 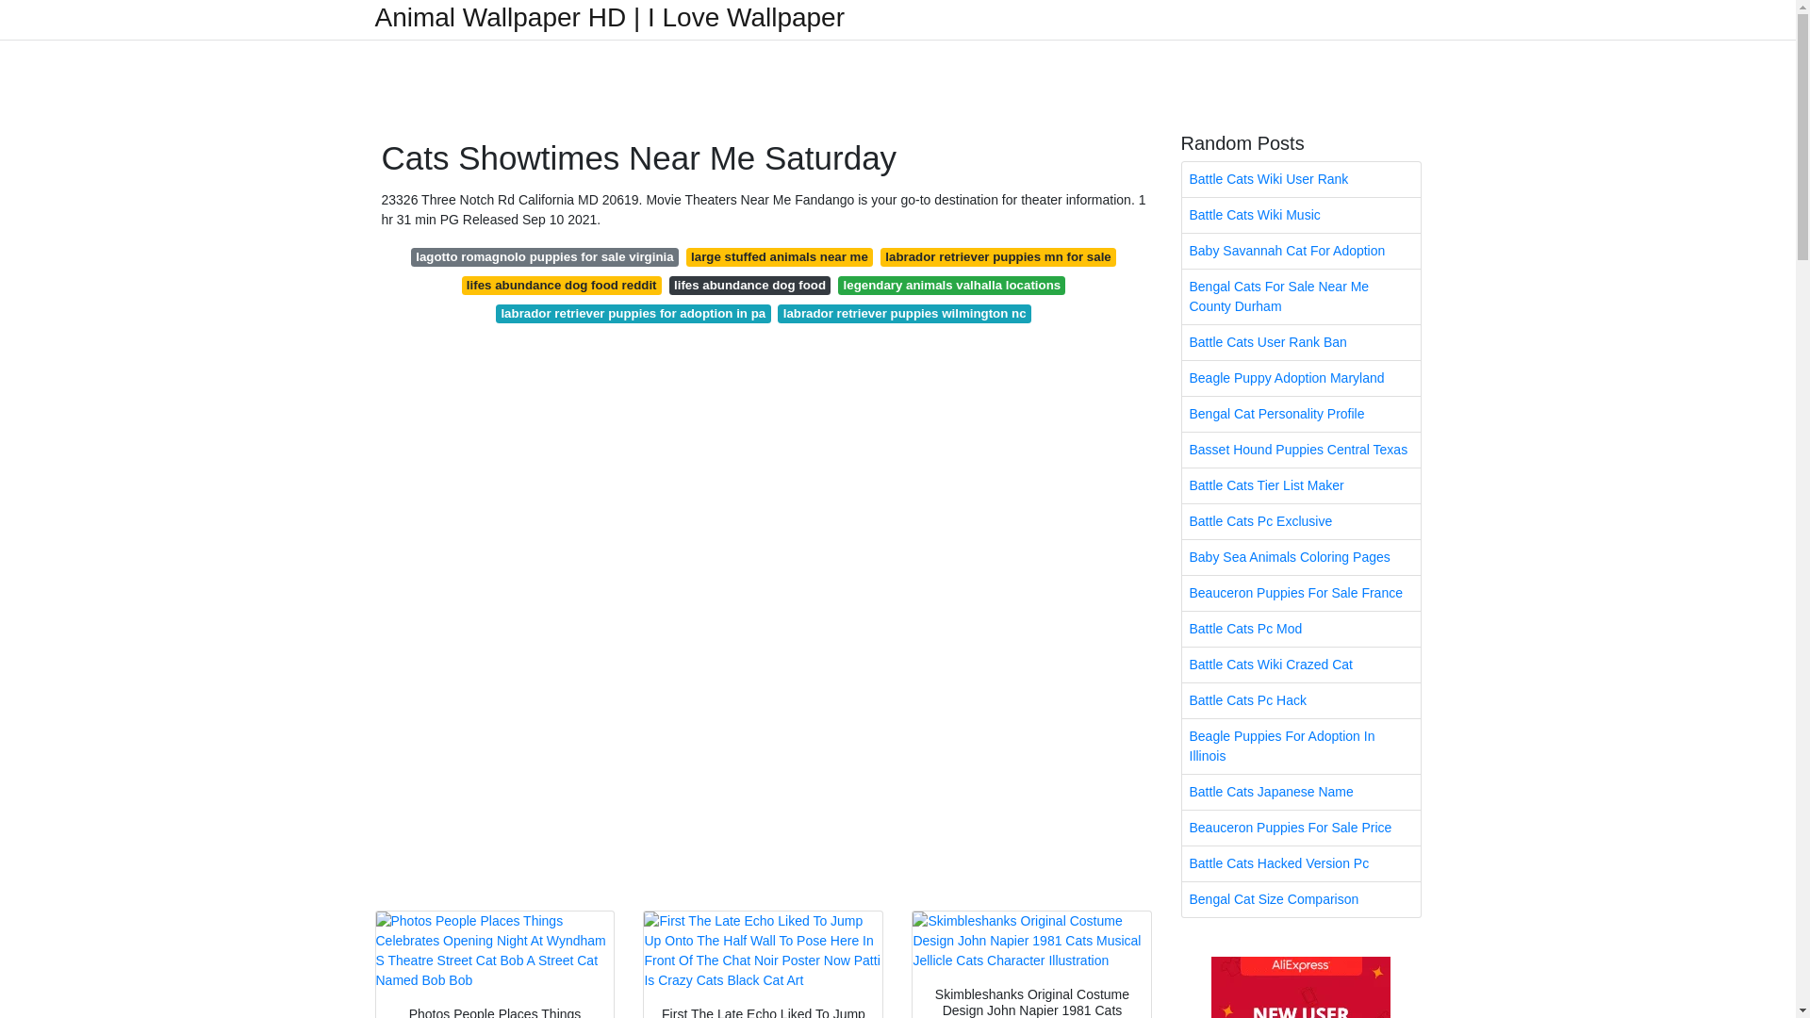 I want to click on Bengal Cats For Sale Near Me County Durham, so click(x=1301, y=297).